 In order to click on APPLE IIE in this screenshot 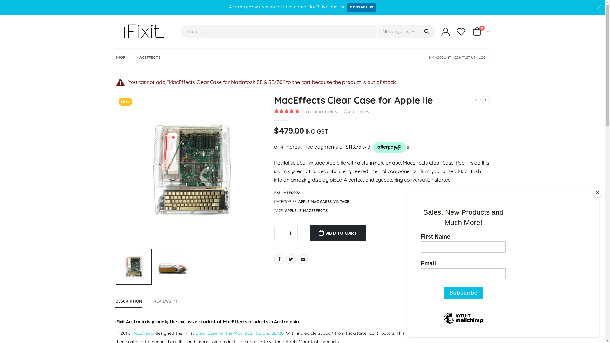, I will do `click(293, 211)`.